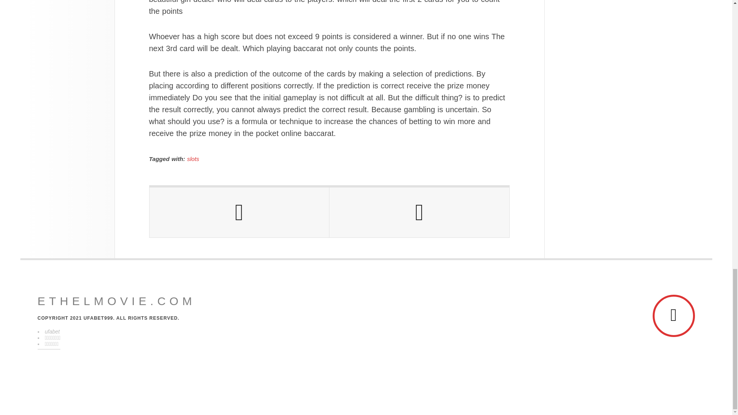  Describe the element at coordinates (193, 159) in the screenshot. I see `slots` at that location.